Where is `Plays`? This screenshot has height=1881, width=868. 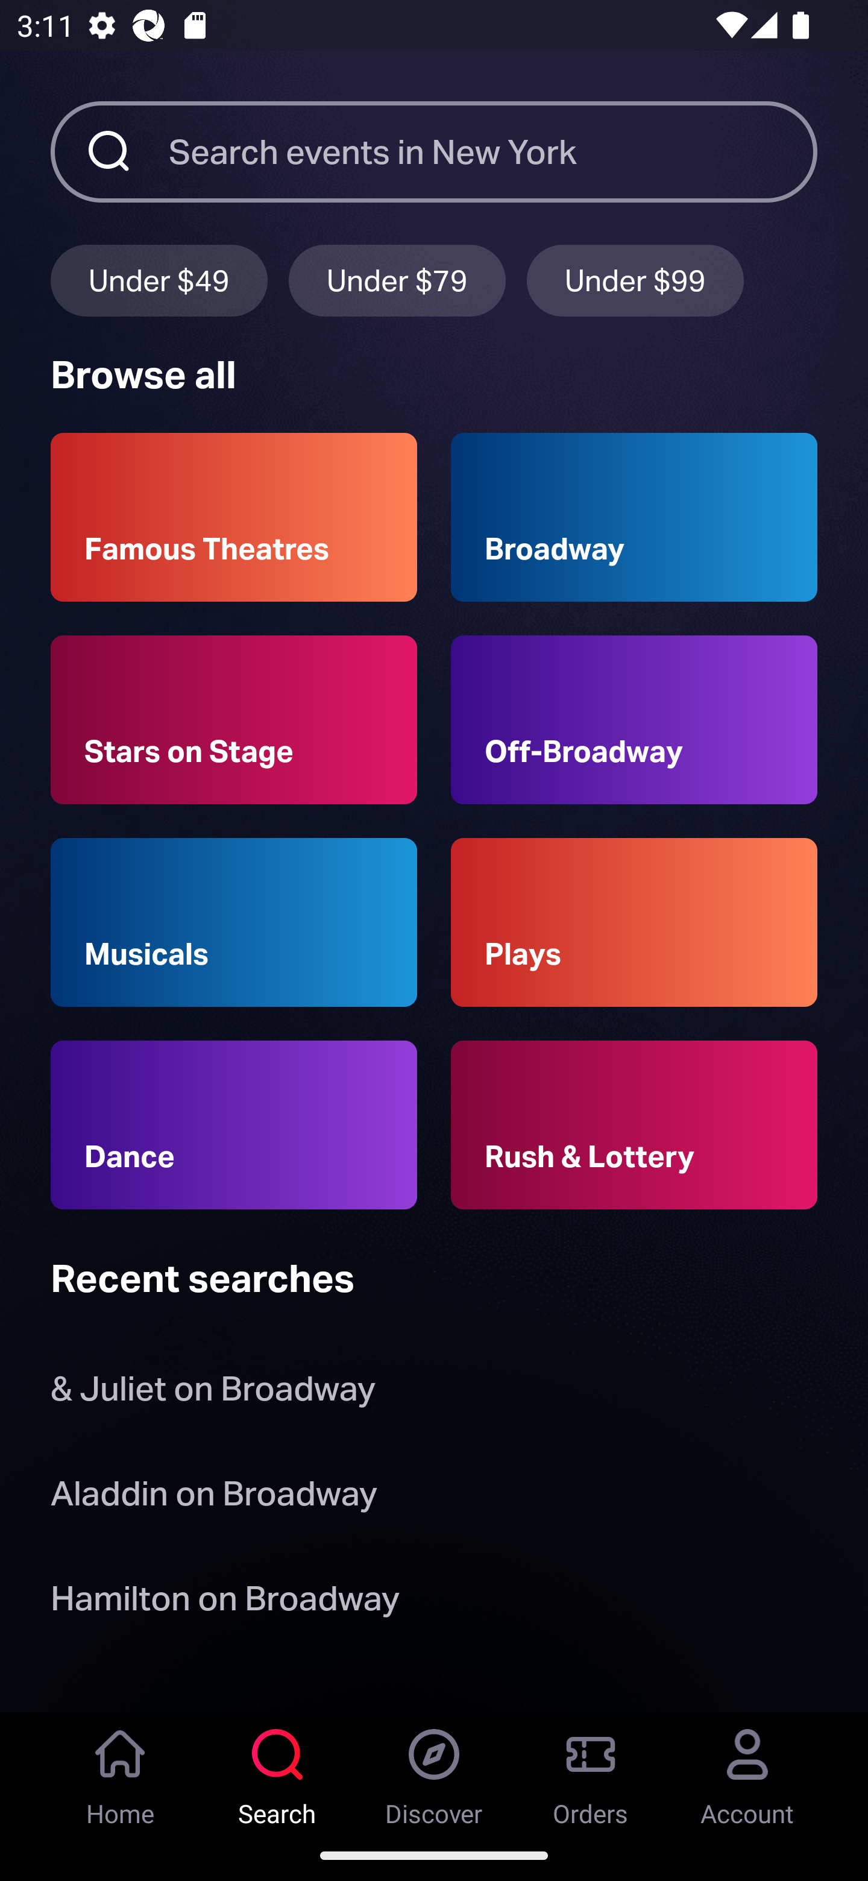 Plays is located at coordinates (634, 922).